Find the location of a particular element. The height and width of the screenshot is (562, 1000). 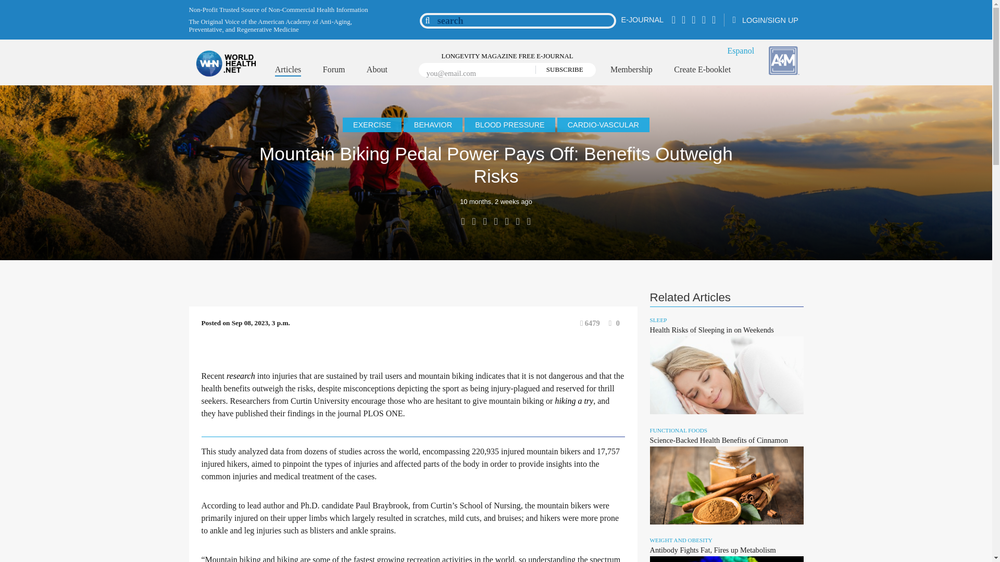

subscribe is located at coordinates (561, 70).